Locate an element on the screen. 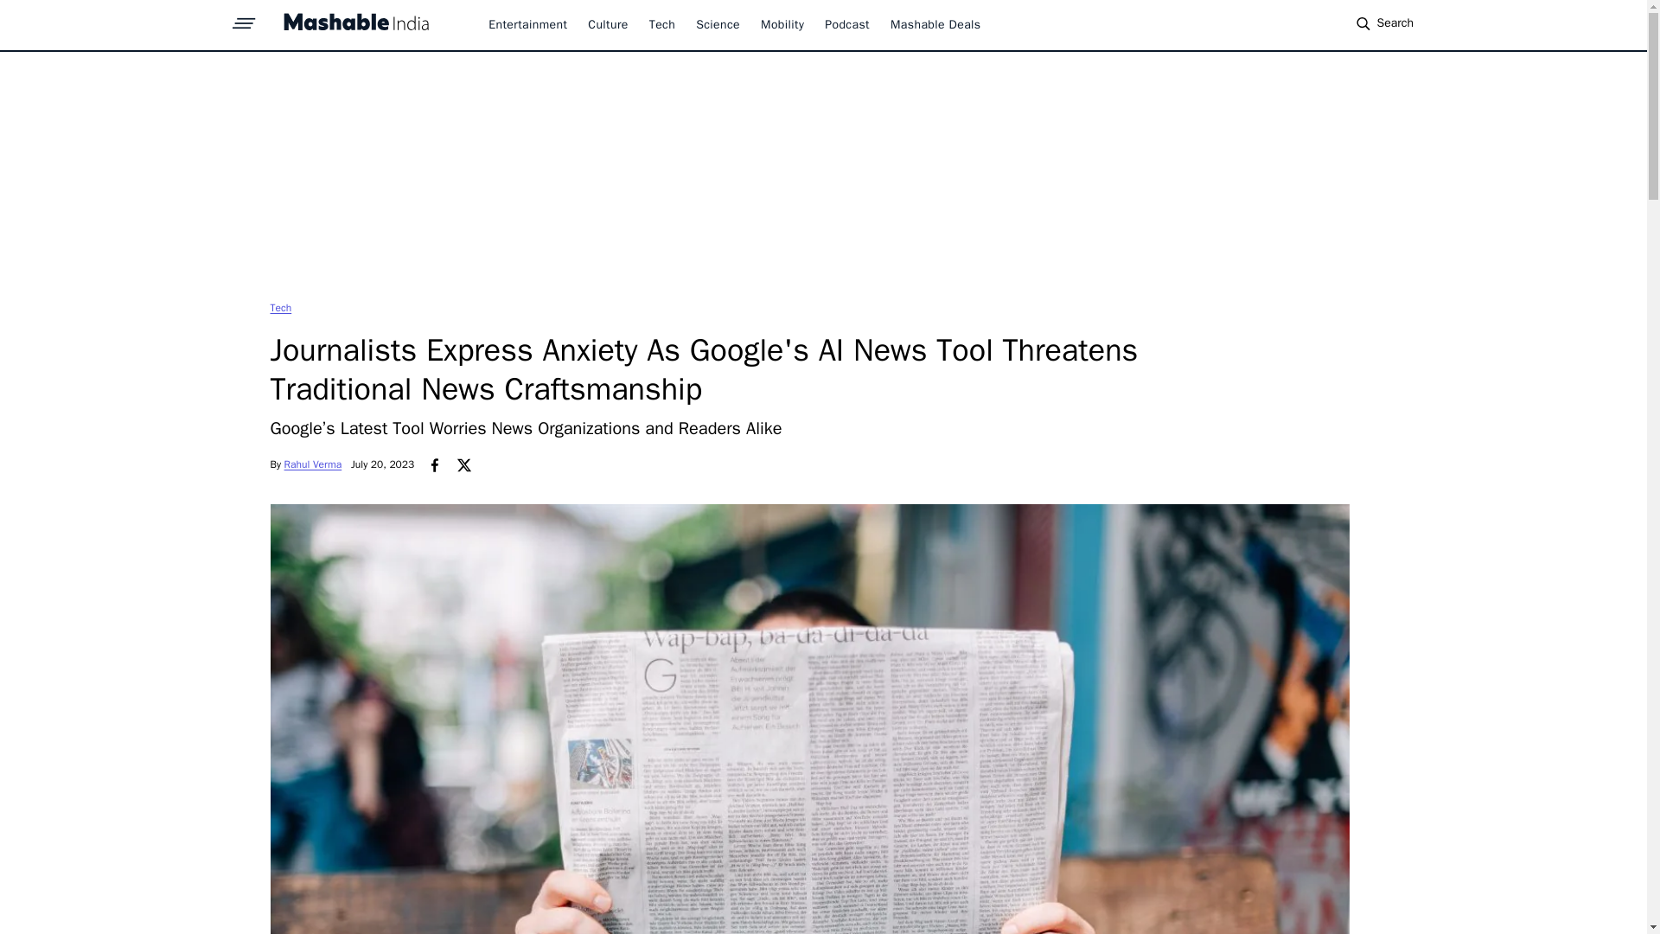 This screenshot has height=934, width=1660. Science is located at coordinates (718, 24).